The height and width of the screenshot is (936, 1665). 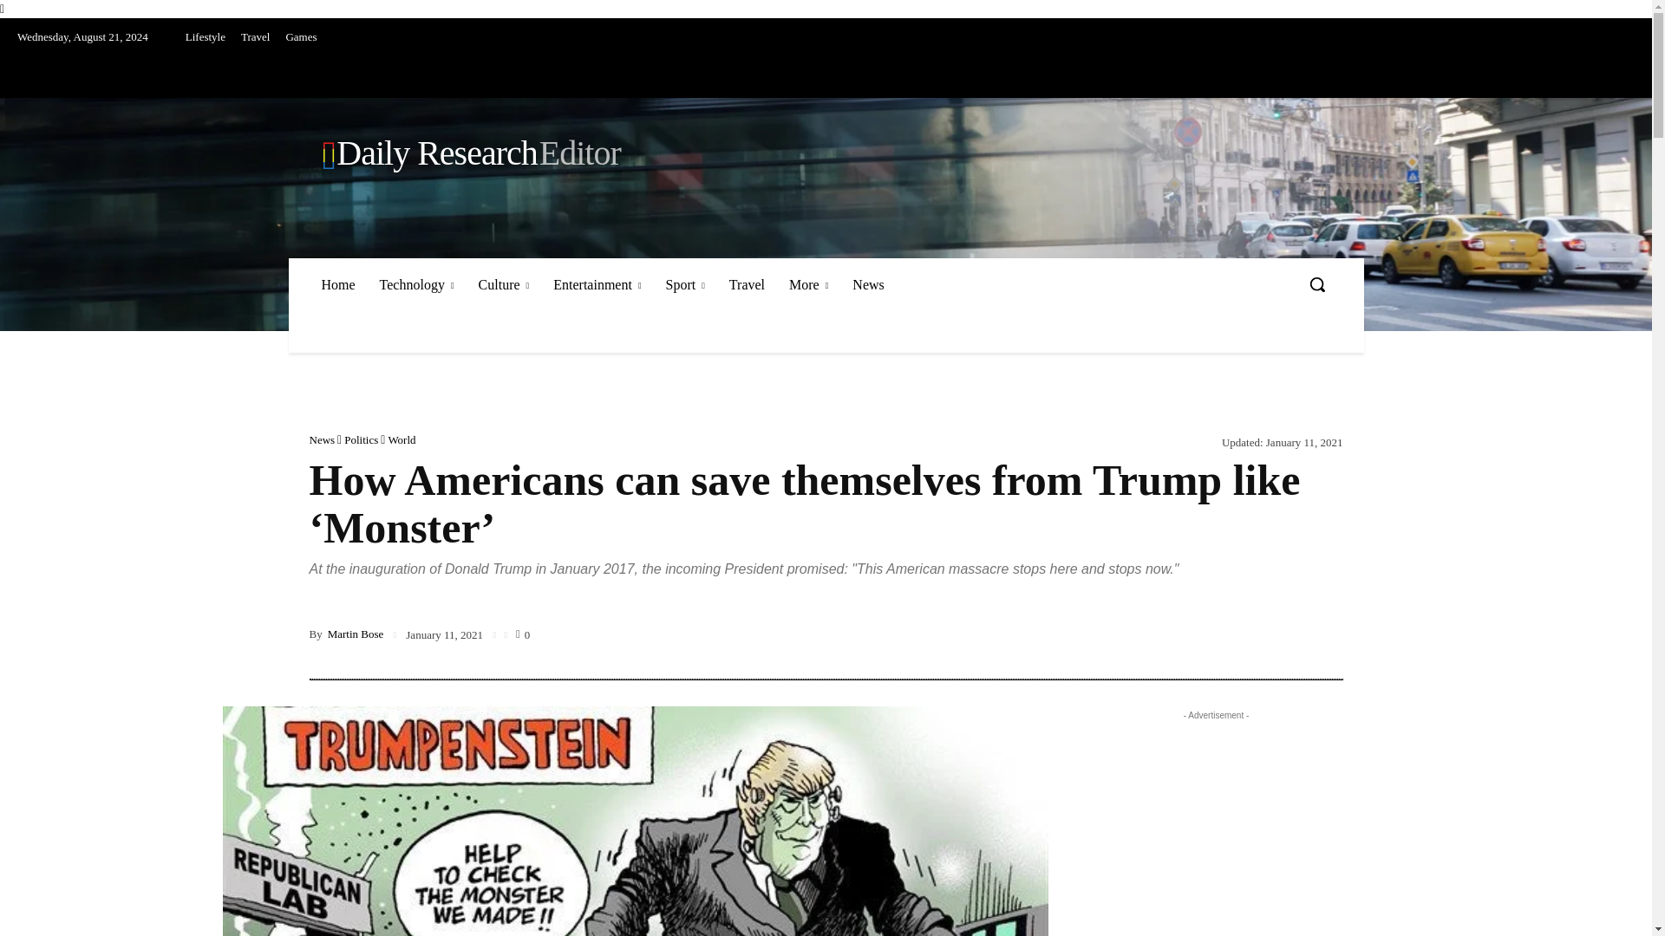 I want to click on Lifestyle, so click(x=205, y=36).